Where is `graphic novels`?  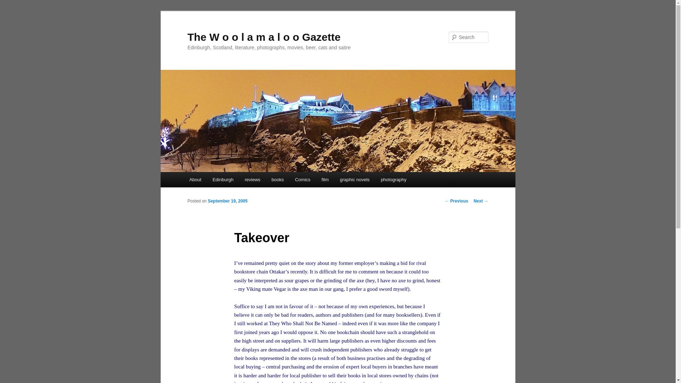
graphic novels is located at coordinates (355, 179).